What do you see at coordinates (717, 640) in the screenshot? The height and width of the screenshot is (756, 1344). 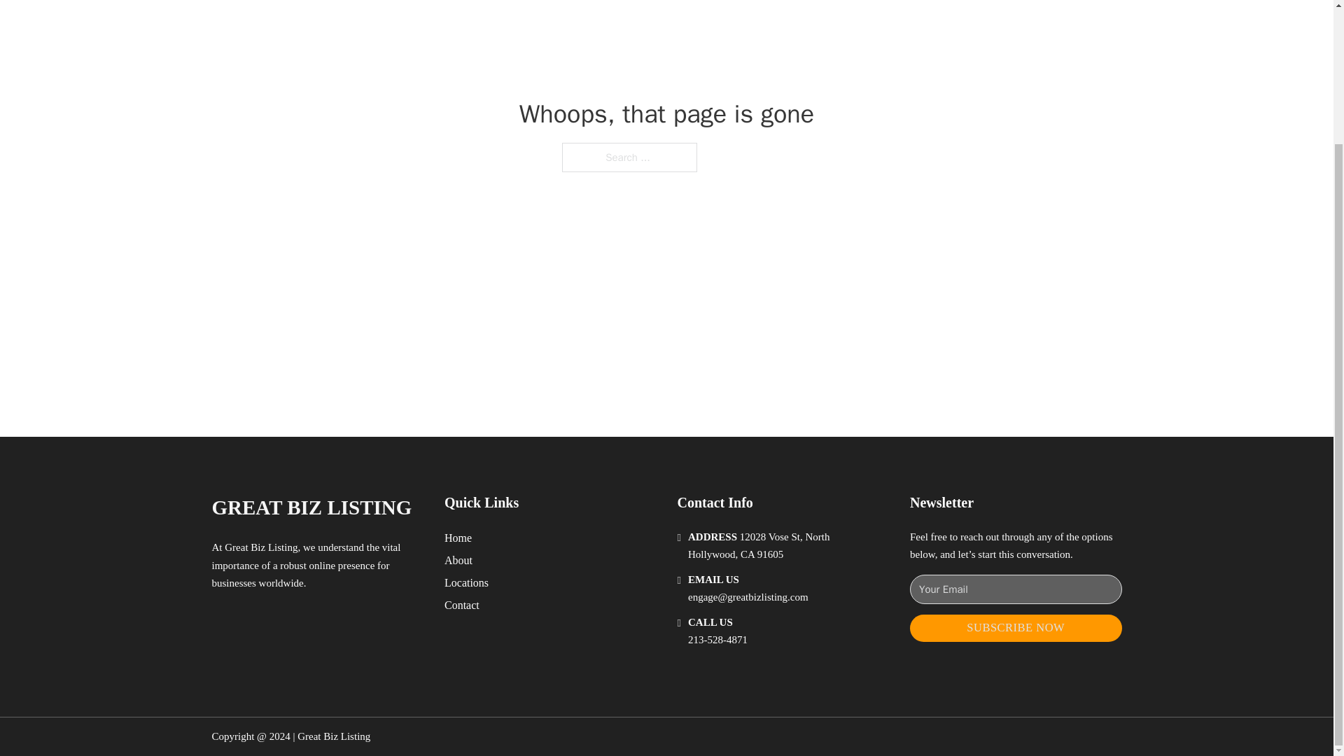 I see `213-528-4871` at bounding box center [717, 640].